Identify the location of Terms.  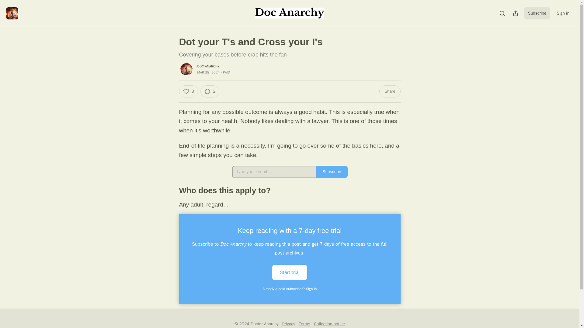
(304, 324).